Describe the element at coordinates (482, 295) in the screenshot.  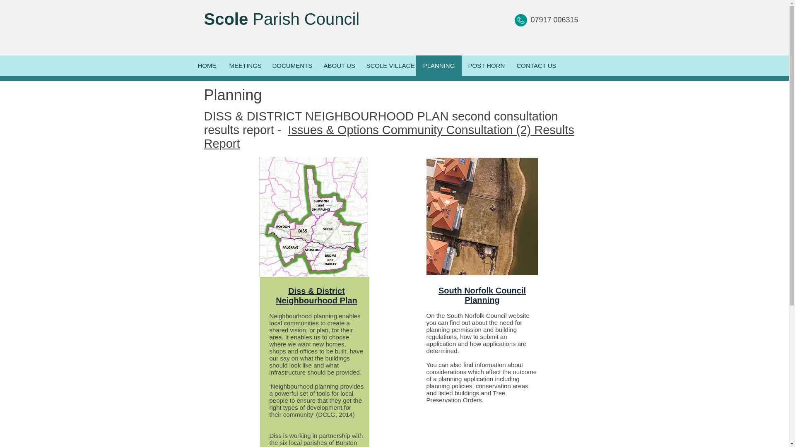
I see `South Norfolk Council Planning` at that location.